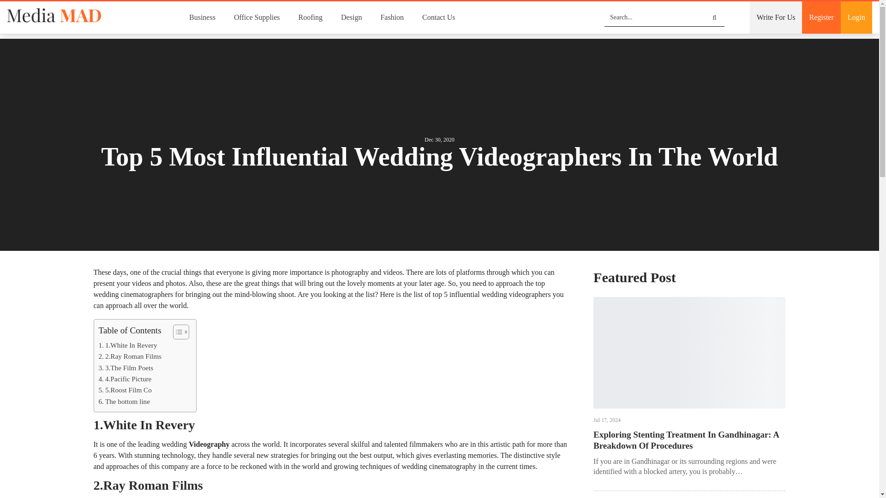 The width and height of the screenshot is (886, 498). I want to click on Register, so click(820, 18).